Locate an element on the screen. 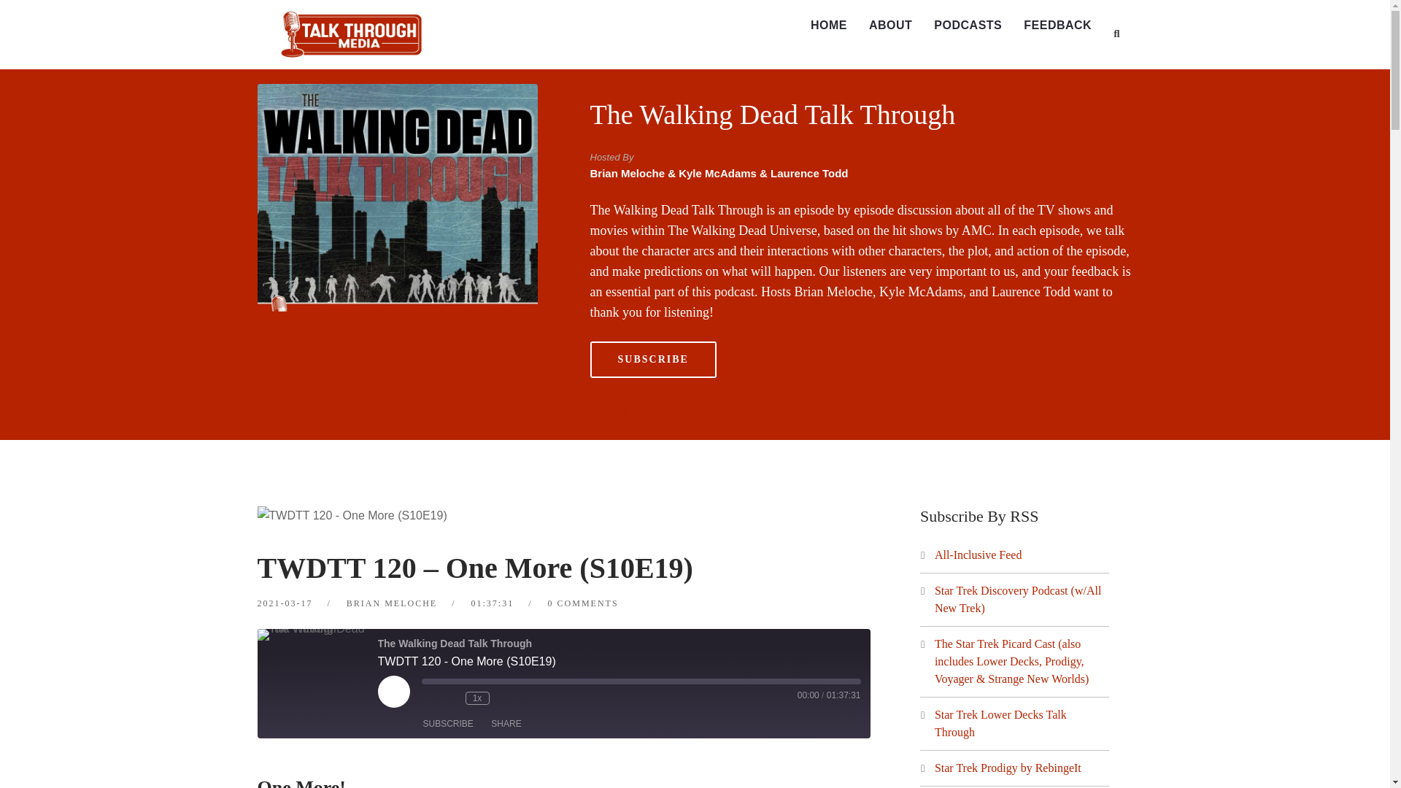 Image resolution: width=1401 pixels, height=788 pixels. 0 COMMENTS is located at coordinates (583, 603).